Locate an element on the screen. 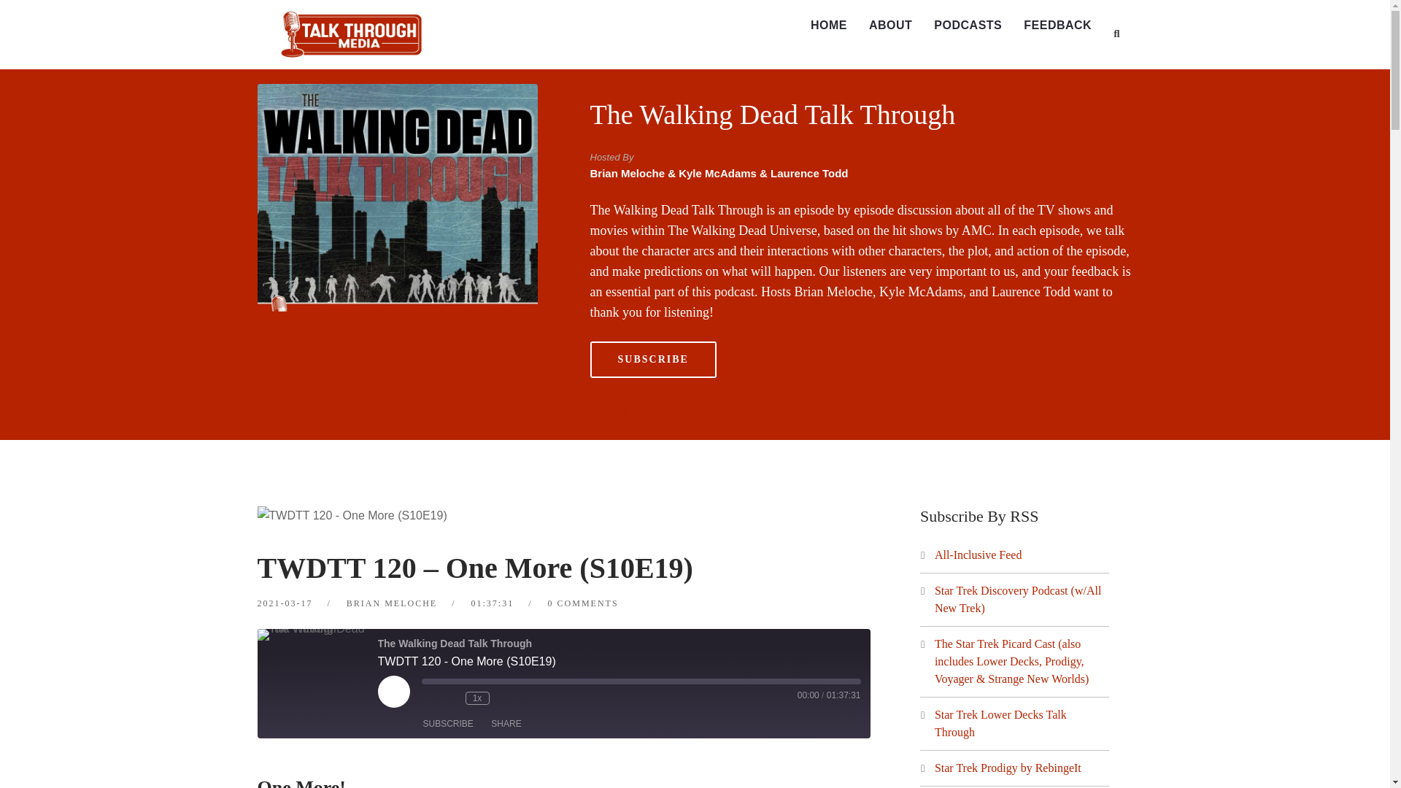 Image resolution: width=1401 pixels, height=788 pixels. 0 COMMENTS is located at coordinates (583, 603).